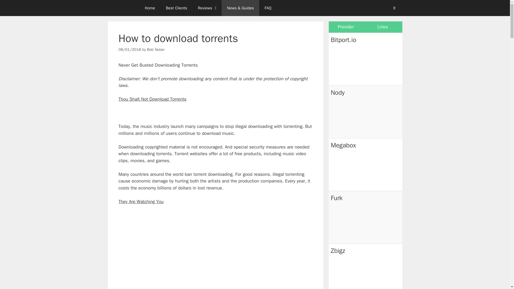  What do you see at coordinates (122, 8) in the screenshot?
I see `Torrent Advice` at bounding box center [122, 8].